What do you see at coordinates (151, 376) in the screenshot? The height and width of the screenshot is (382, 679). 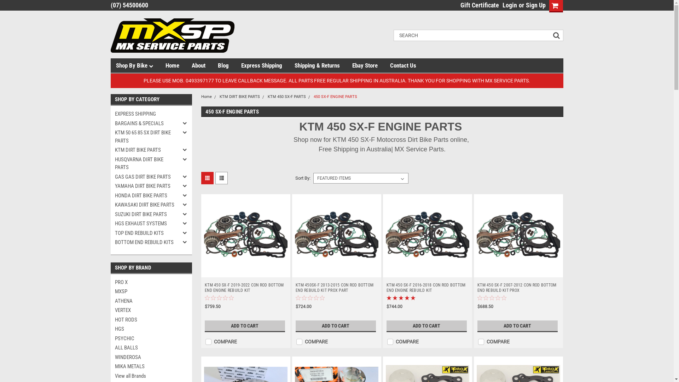 I see `View all Brands` at bounding box center [151, 376].